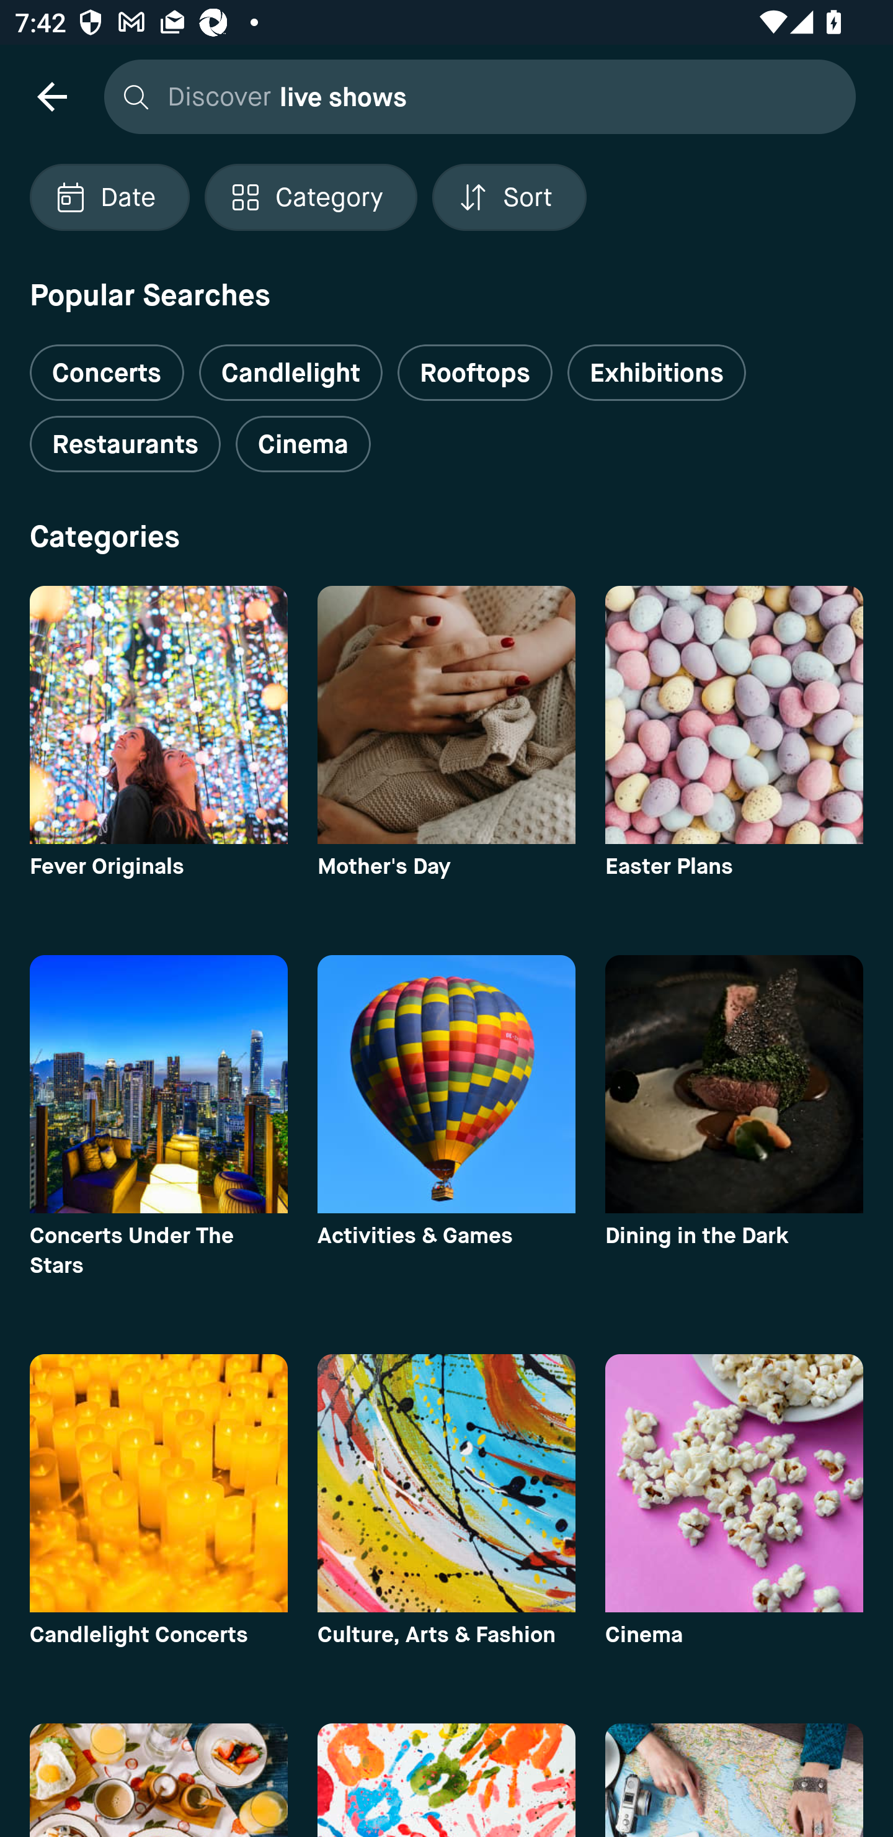 The height and width of the screenshot is (1837, 893). I want to click on navigation icon, so click(51, 96).